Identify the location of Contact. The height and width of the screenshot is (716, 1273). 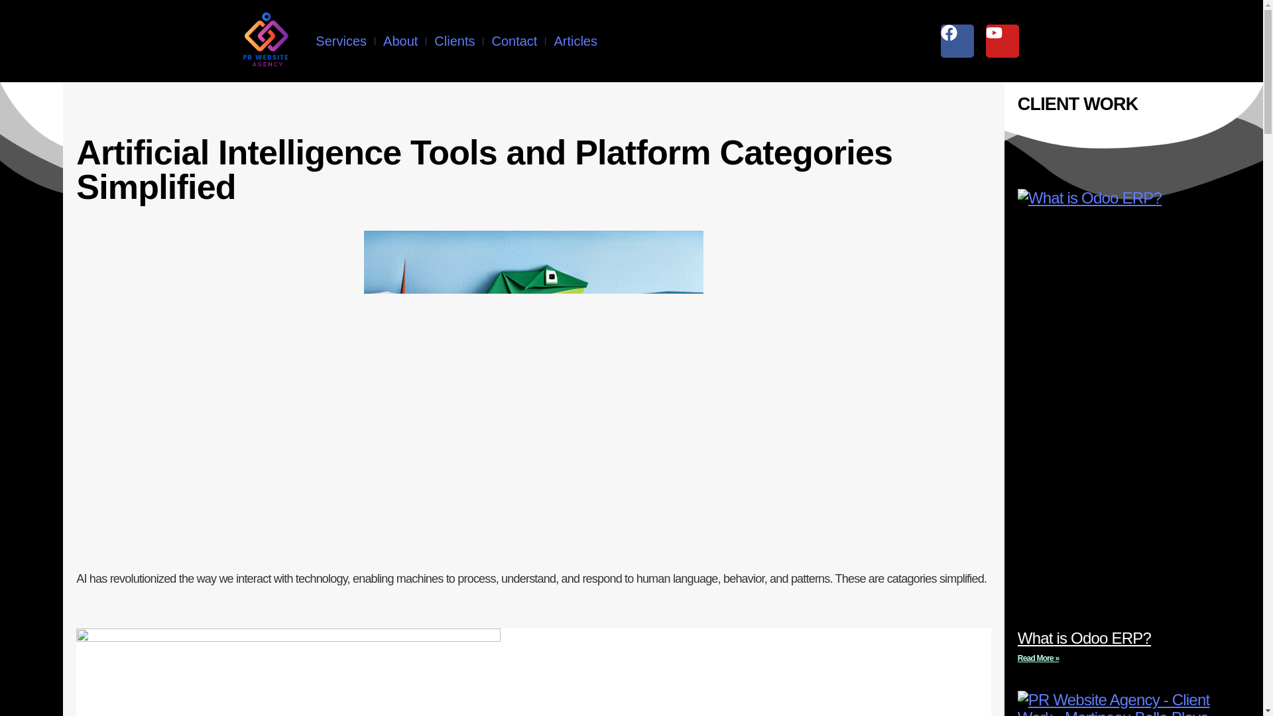
(515, 41).